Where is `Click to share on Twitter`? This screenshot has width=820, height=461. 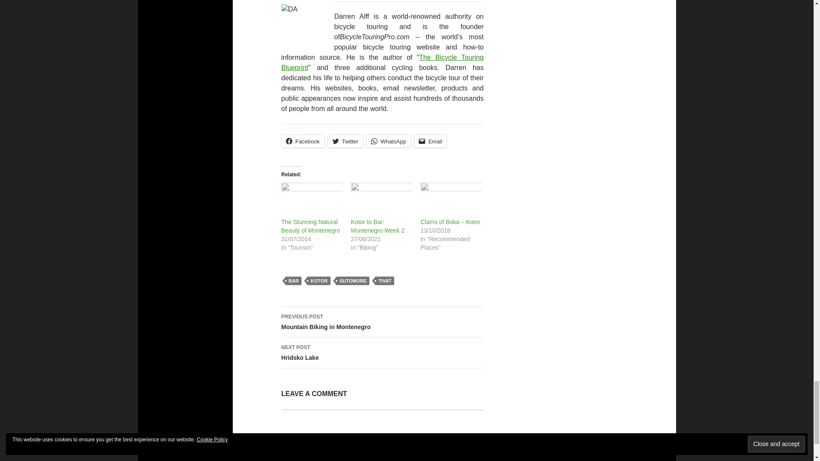
Click to share on Twitter is located at coordinates (346, 141).